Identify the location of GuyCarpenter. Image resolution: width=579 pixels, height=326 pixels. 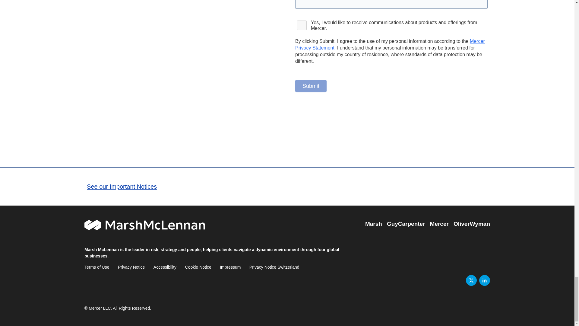
(406, 224).